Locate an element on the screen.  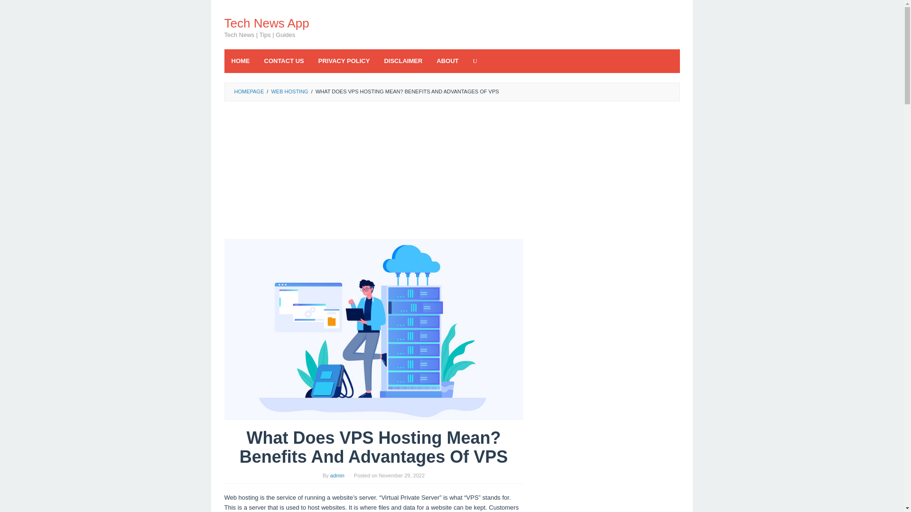
ABOUT is located at coordinates (447, 61).